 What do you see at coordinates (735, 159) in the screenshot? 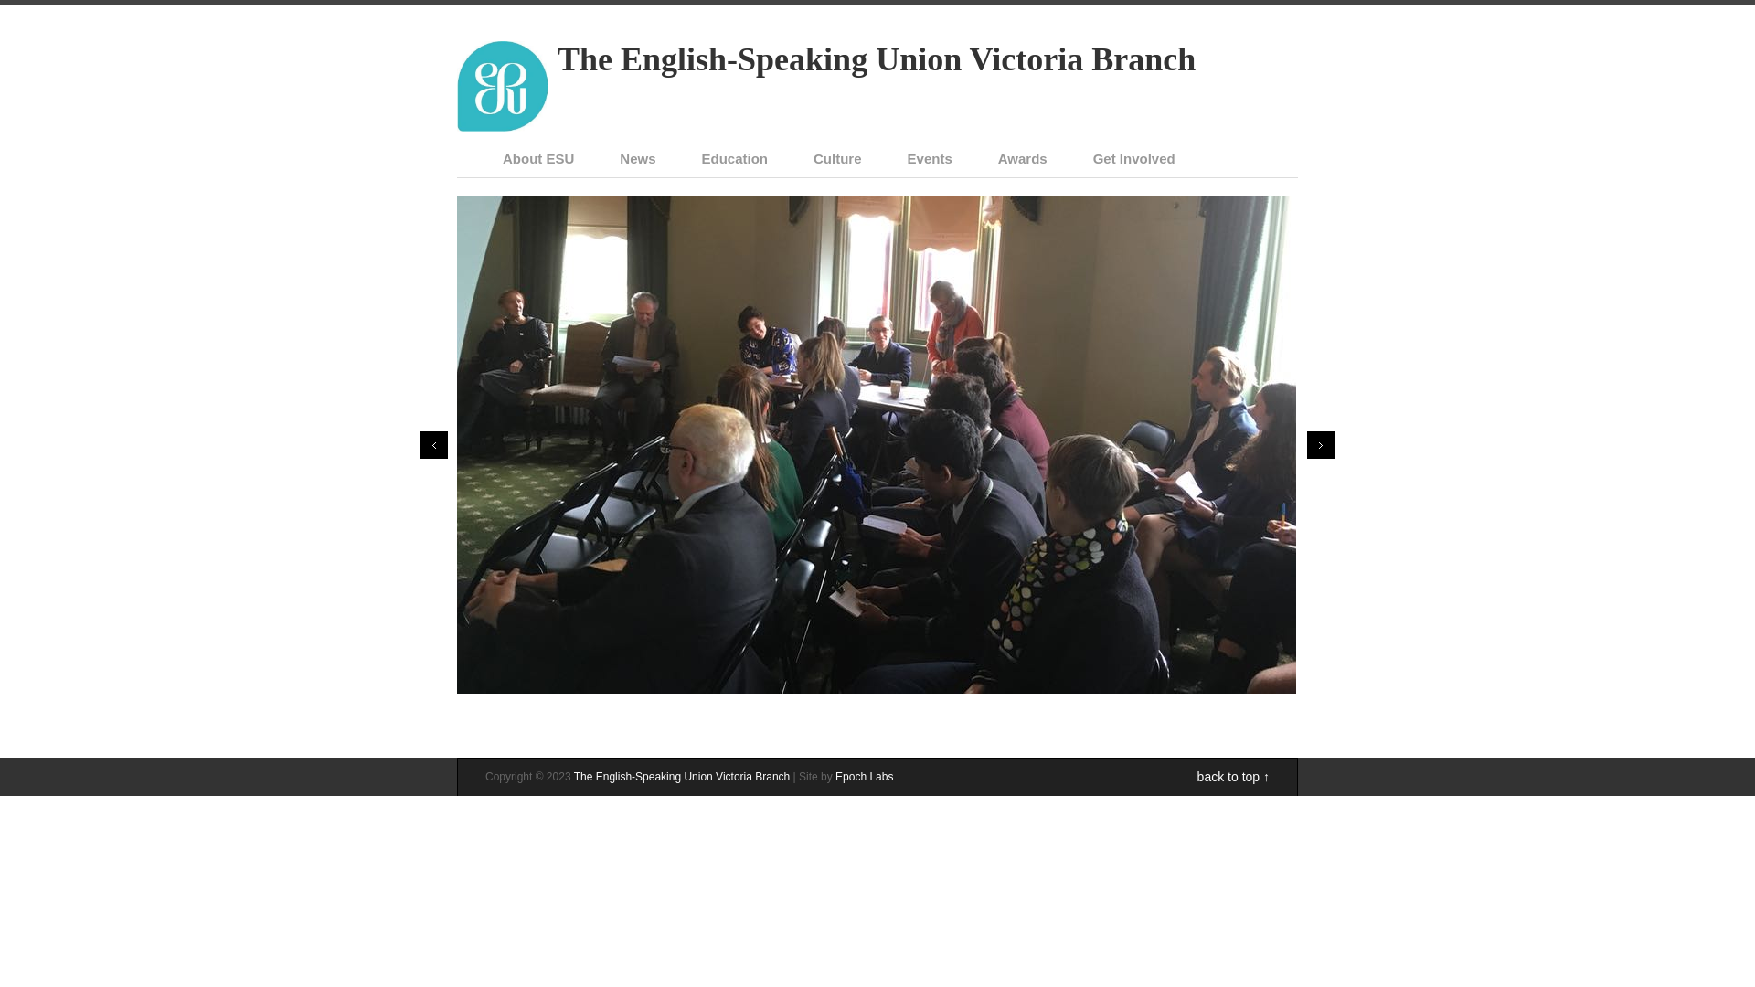
I see `Education` at bounding box center [735, 159].